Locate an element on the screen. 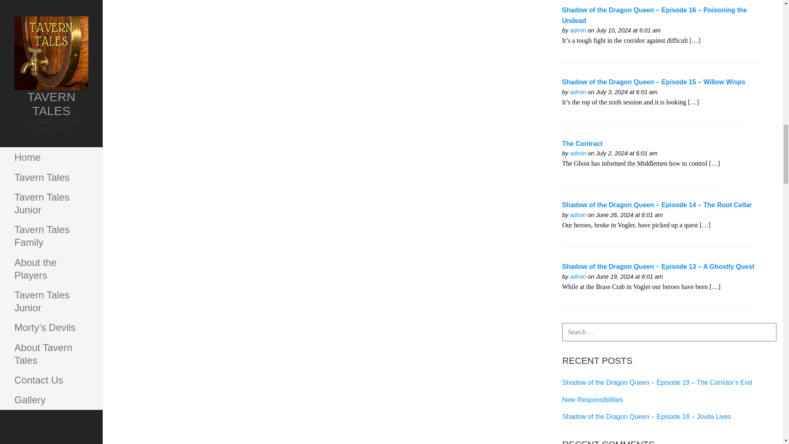 The image size is (789, 444). www.taverntales.ca is located at coordinates (578, 92).